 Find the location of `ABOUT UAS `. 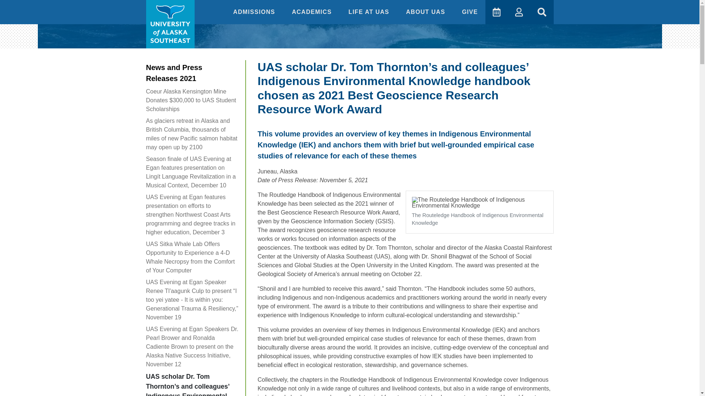

ABOUT UAS  is located at coordinates (427, 12).